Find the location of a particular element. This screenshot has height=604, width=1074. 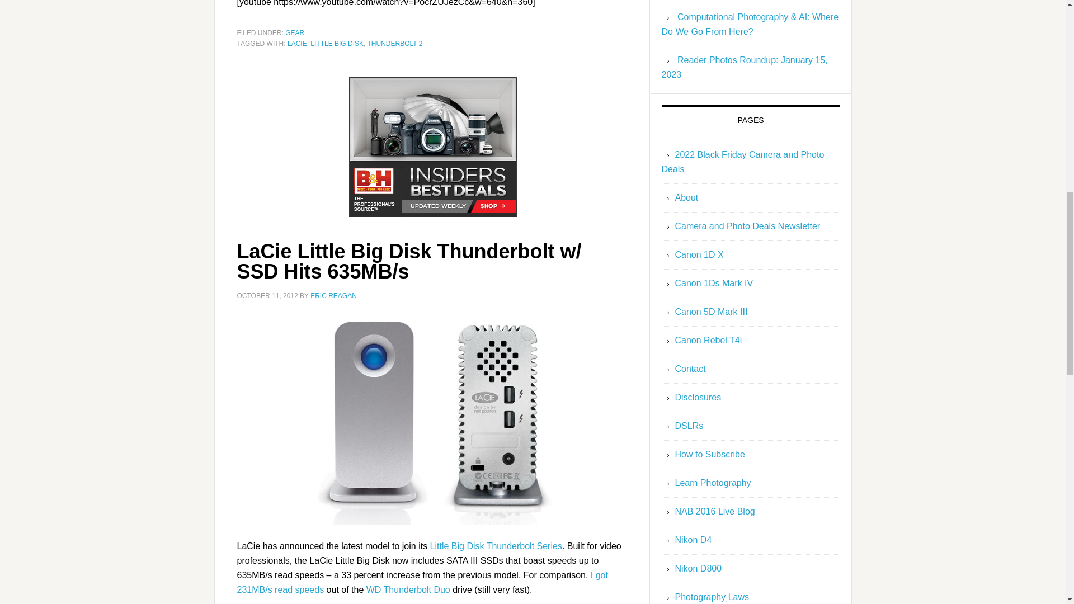

GEAR is located at coordinates (294, 32).